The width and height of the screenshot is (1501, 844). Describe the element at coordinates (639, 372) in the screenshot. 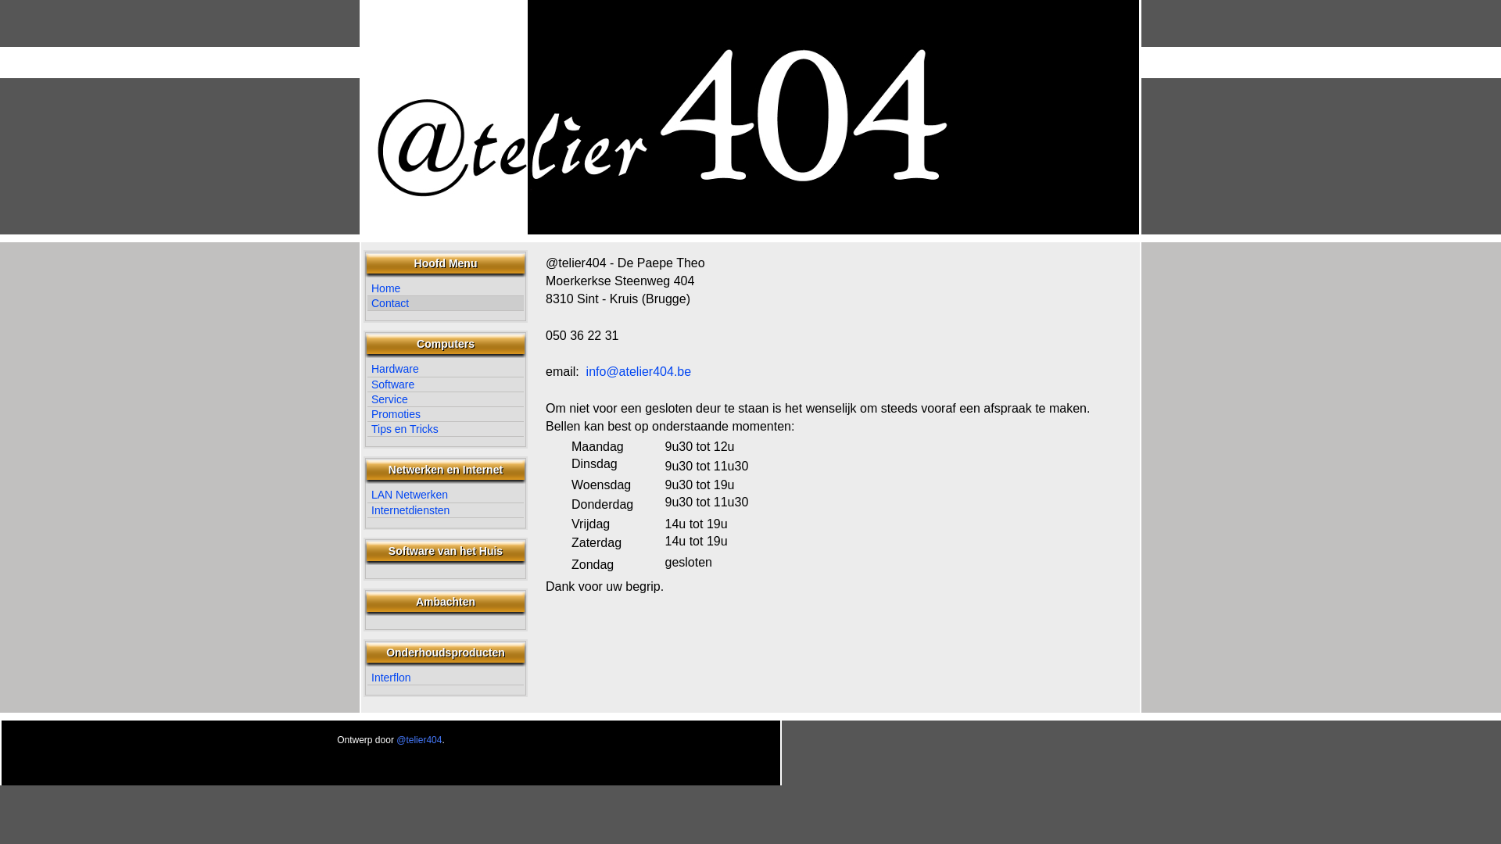

I see `info@atelier404.be` at that location.